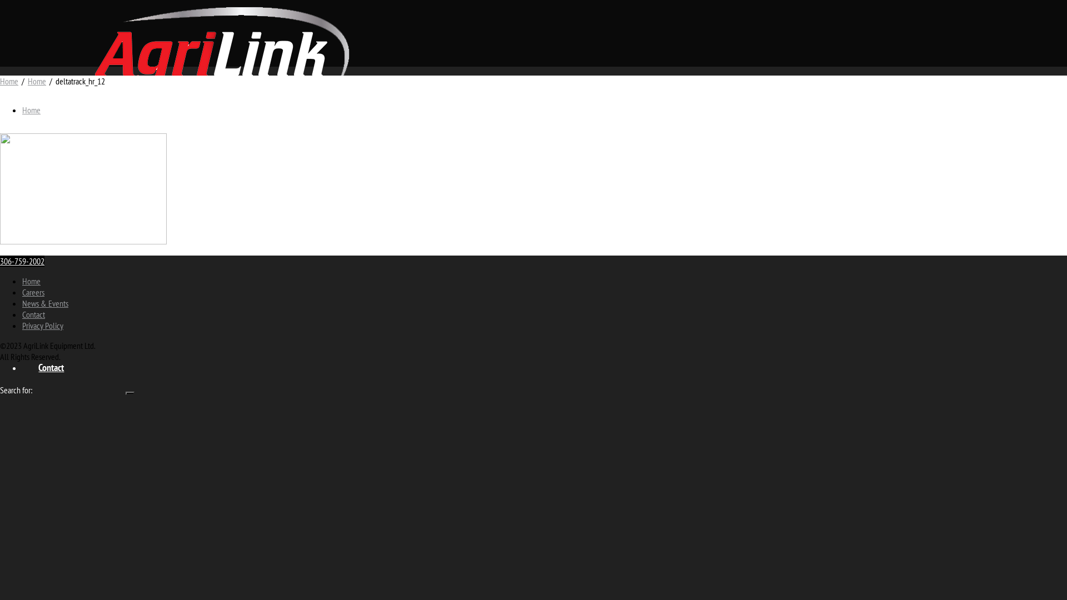 The height and width of the screenshot is (600, 1067). I want to click on Parts Books & Product Catalogues, so click(121, 261).